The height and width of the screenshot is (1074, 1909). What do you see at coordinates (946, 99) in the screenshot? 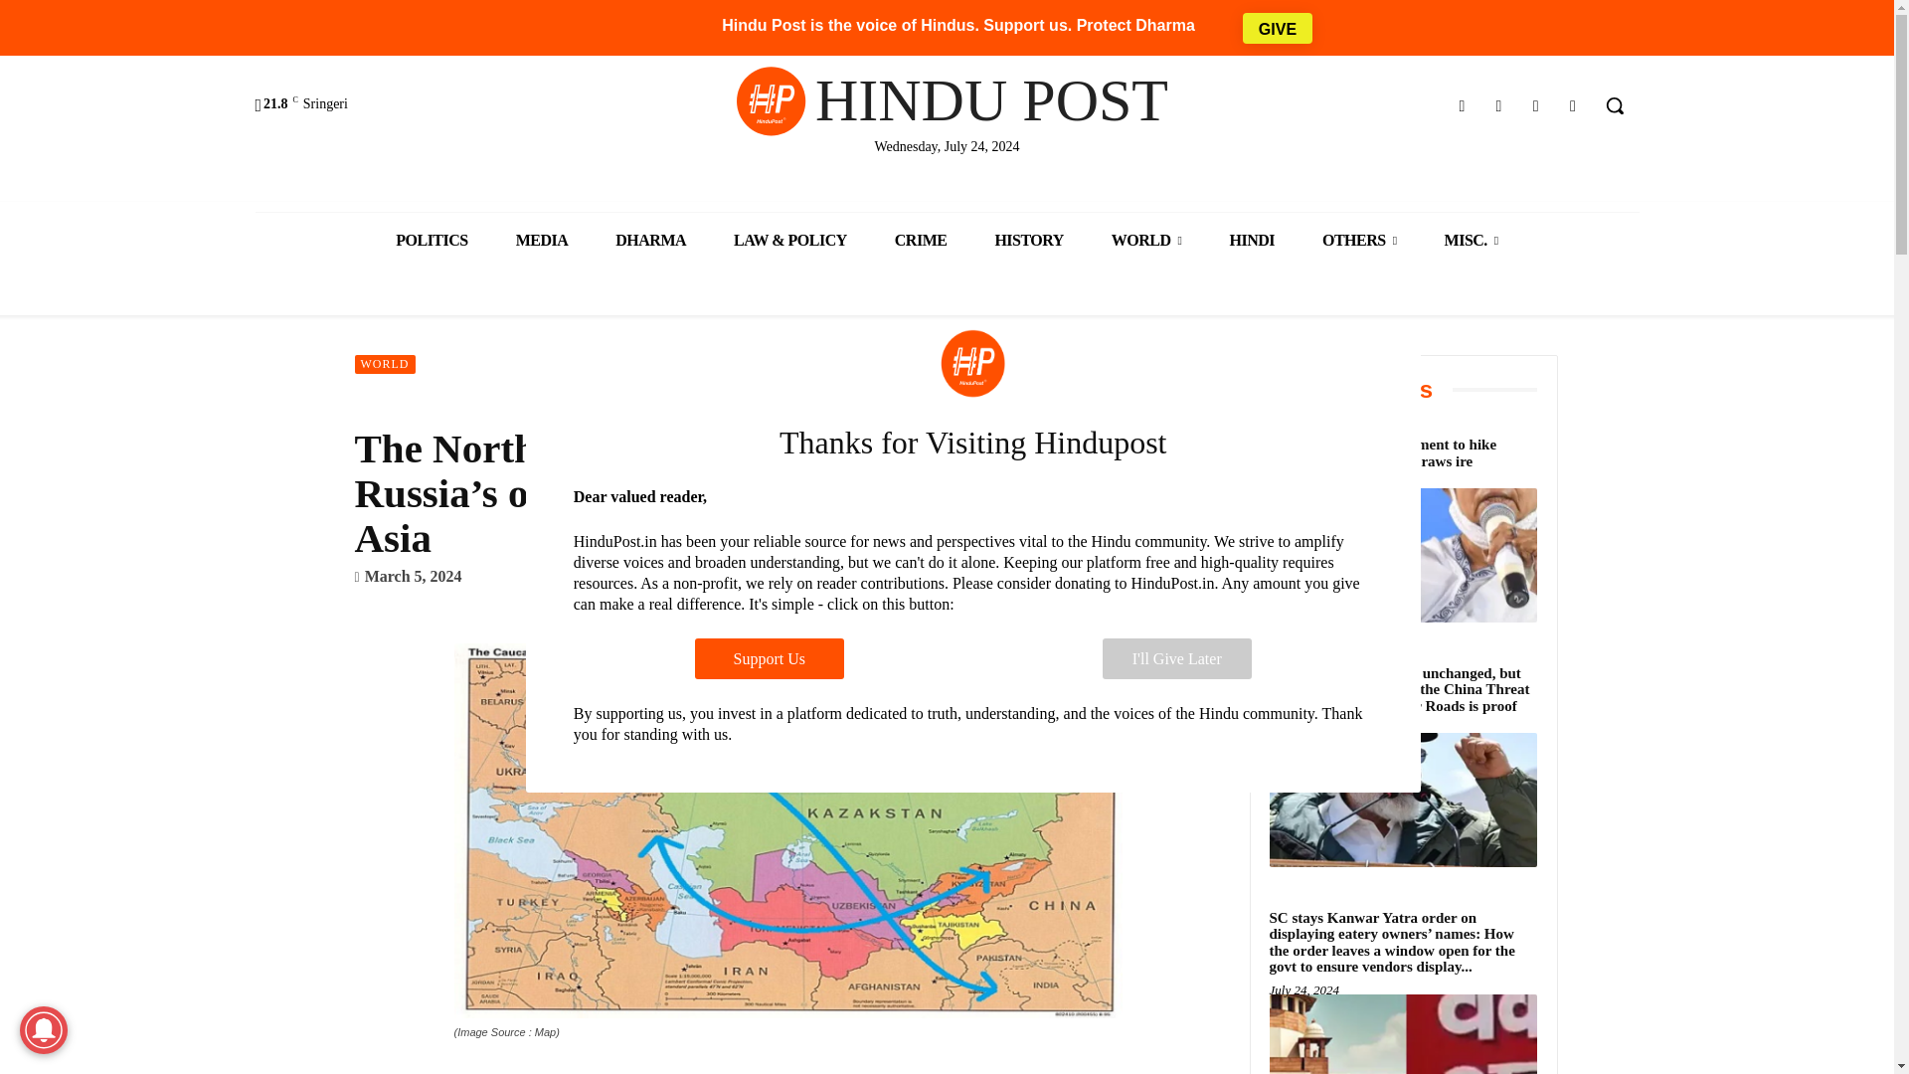
I see `Hindu Post` at bounding box center [946, 99].